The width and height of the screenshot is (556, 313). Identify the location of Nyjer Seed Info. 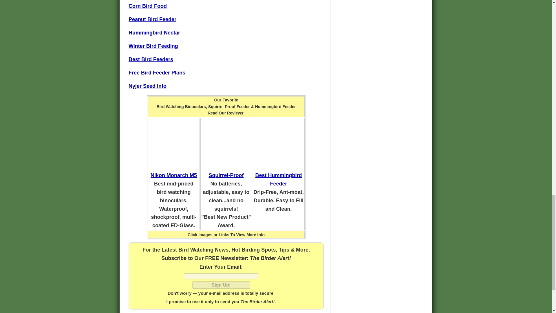
(147, 86).